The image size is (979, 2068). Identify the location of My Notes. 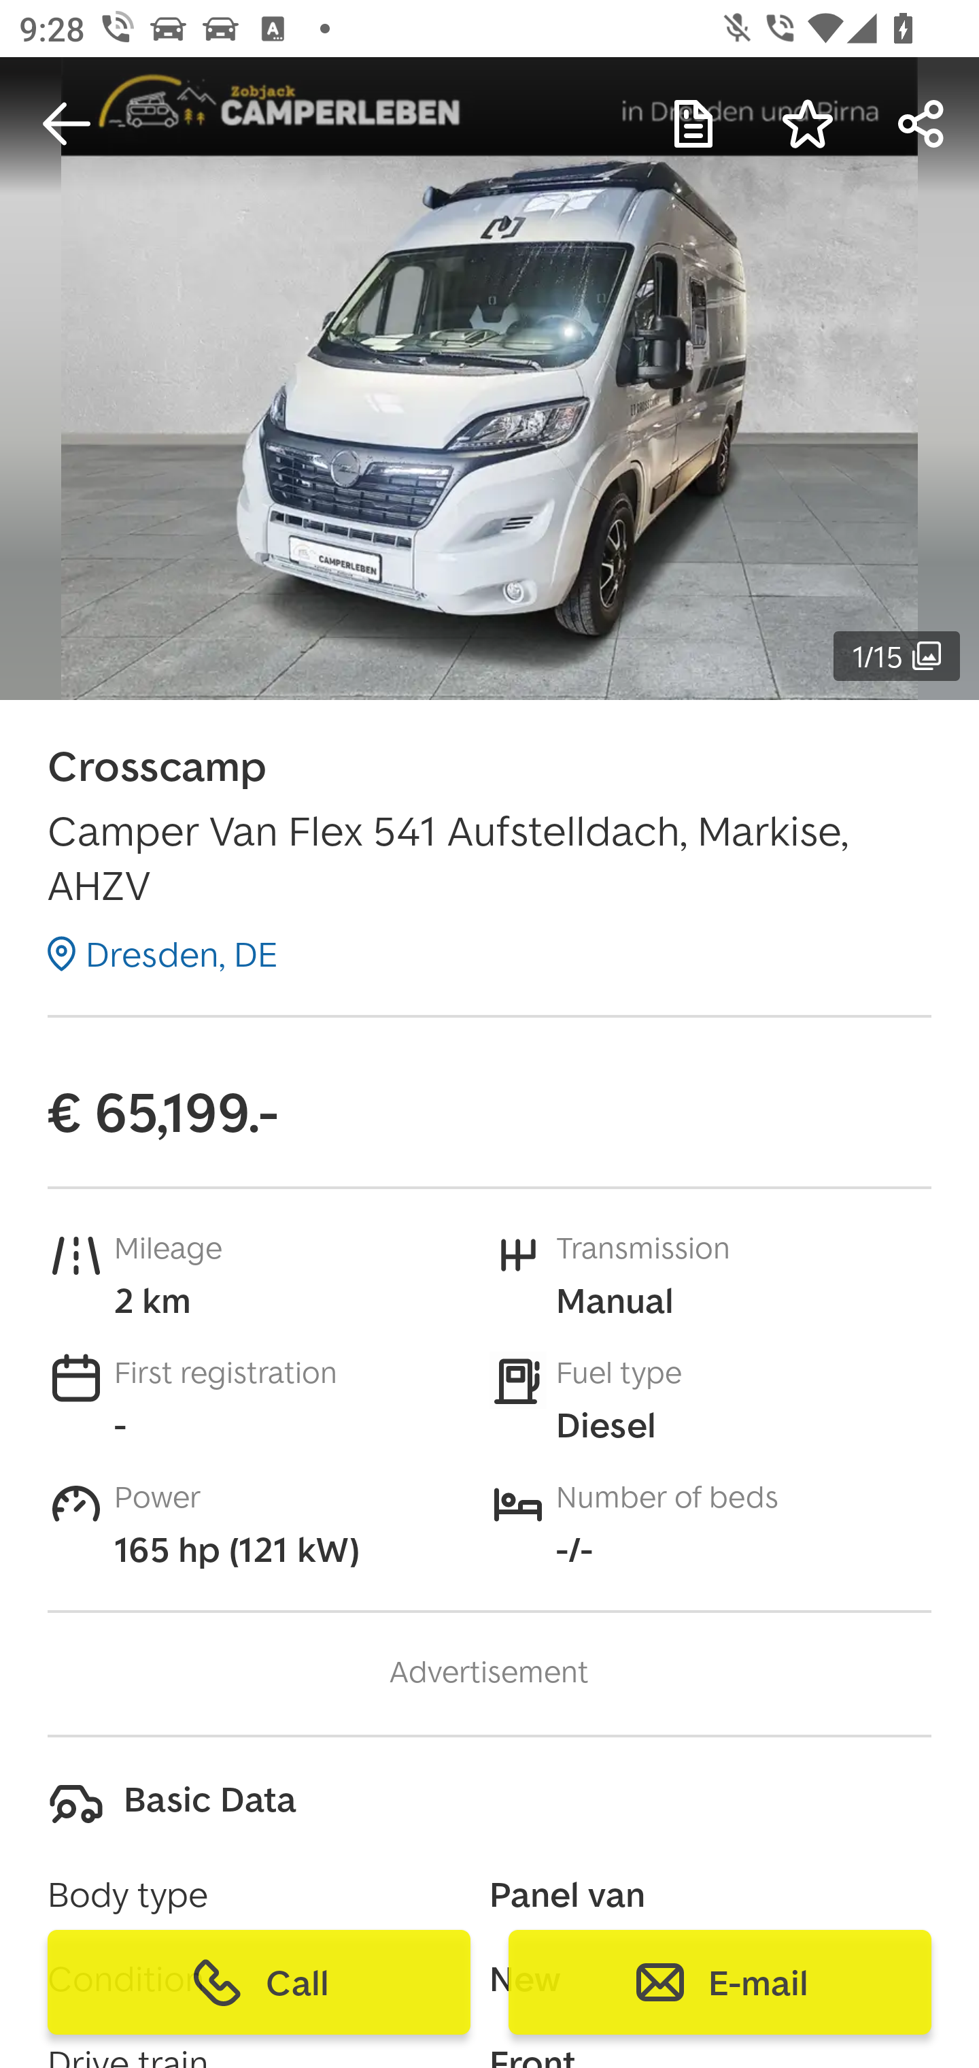
(693, 124).